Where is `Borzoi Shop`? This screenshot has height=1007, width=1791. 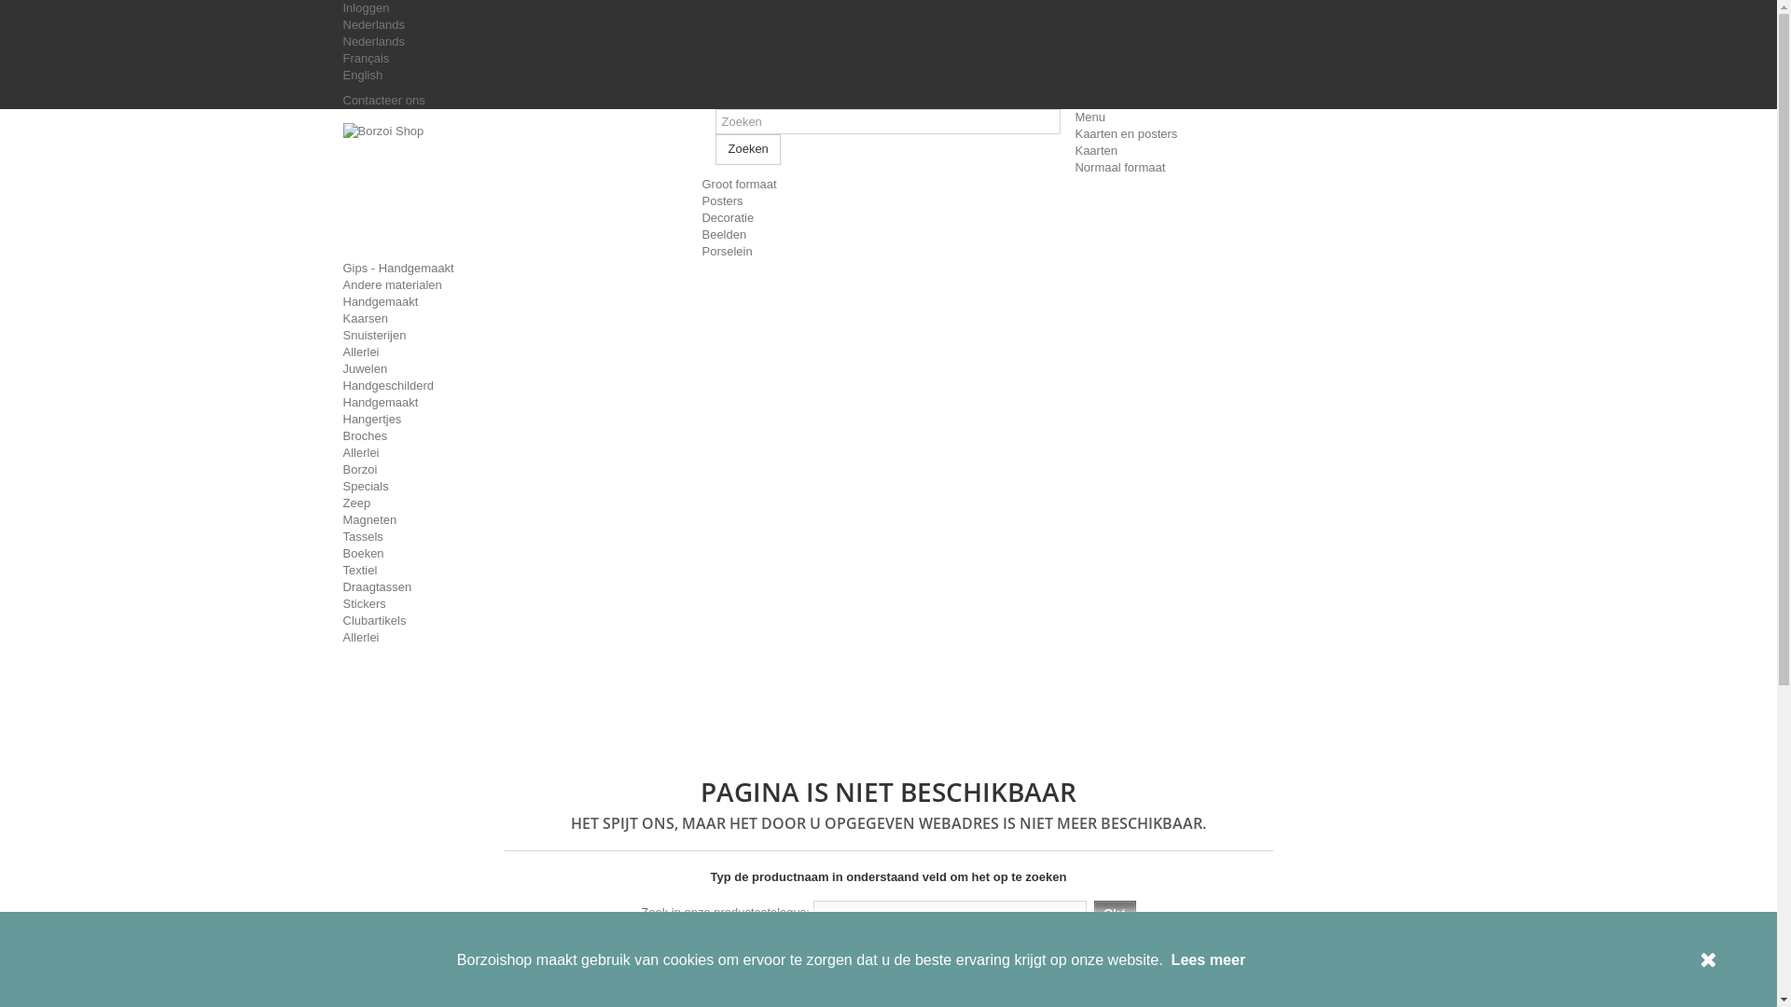
Borzoi Shop is located at coordinates (516, 188).